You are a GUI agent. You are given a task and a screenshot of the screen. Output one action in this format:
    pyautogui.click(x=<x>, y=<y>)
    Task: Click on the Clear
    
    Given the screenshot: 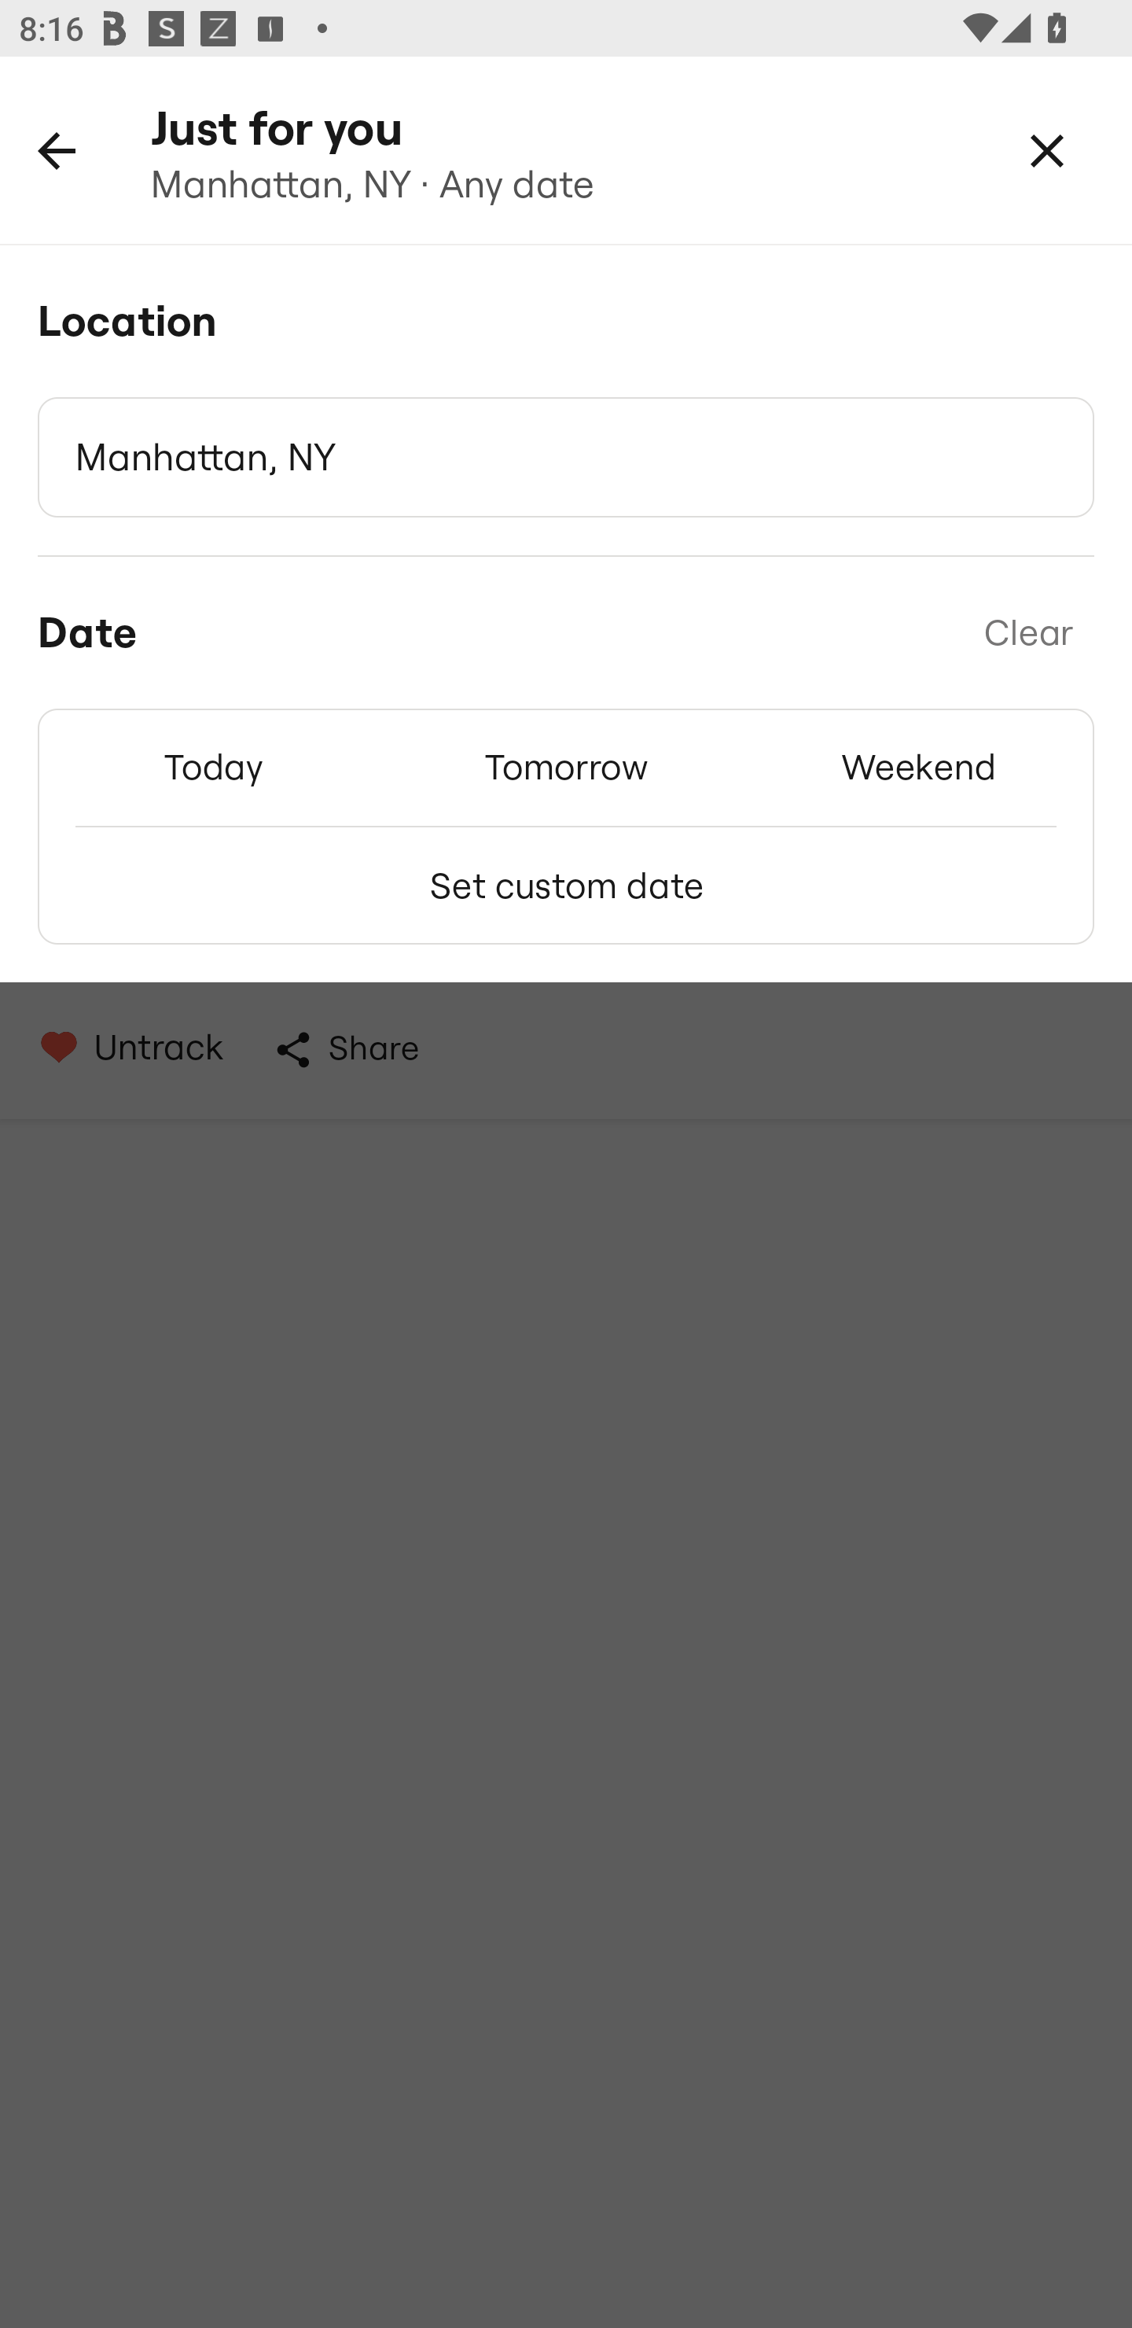 What is the action you would take?
    pyautogui.click(x=1028, y=633)
    